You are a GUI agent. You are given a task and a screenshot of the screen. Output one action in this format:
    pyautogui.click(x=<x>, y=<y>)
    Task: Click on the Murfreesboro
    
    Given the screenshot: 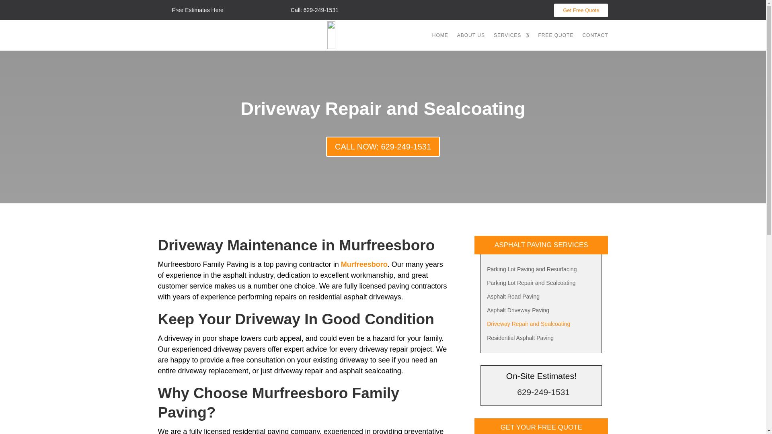 What is the action you would take?
    pyautogui.click(x=364, y=264)
    